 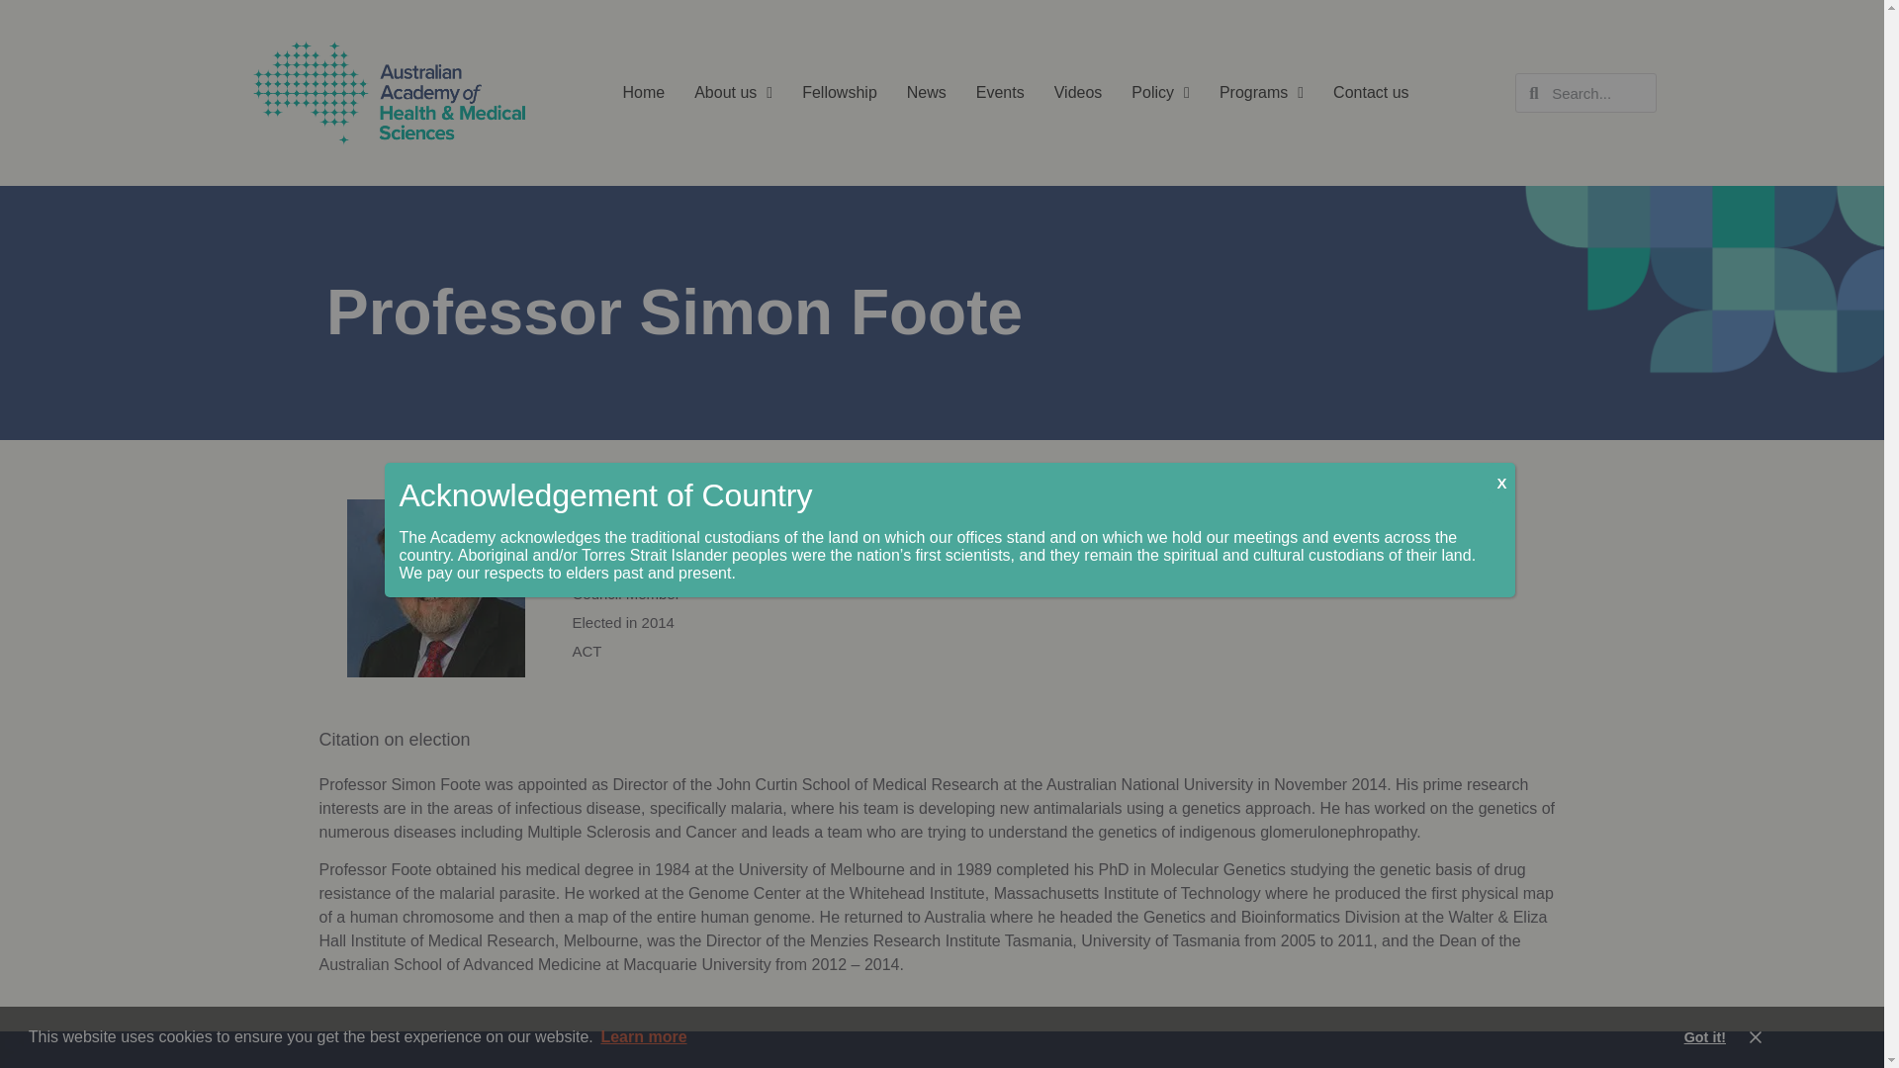 What do you see at coordinates (644, 1036) in the screenshot?
I see `Learn more` at bounding box center [644, 1036].